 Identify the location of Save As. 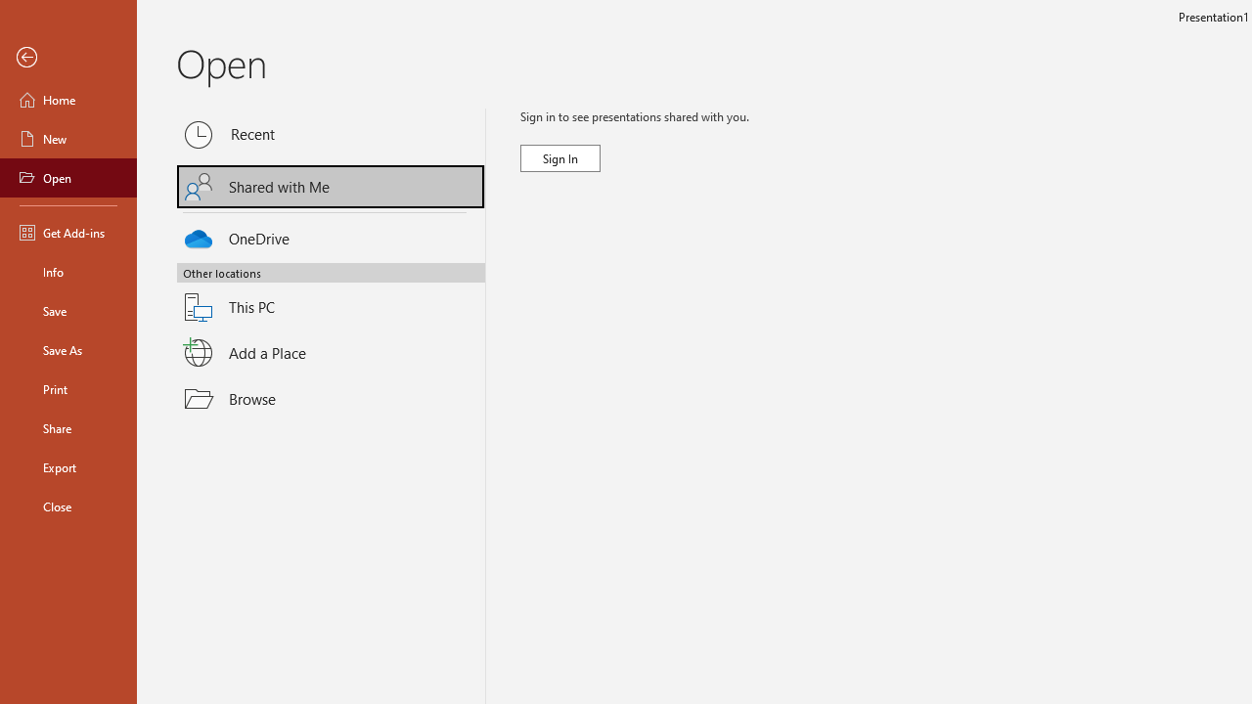
(68, 350).